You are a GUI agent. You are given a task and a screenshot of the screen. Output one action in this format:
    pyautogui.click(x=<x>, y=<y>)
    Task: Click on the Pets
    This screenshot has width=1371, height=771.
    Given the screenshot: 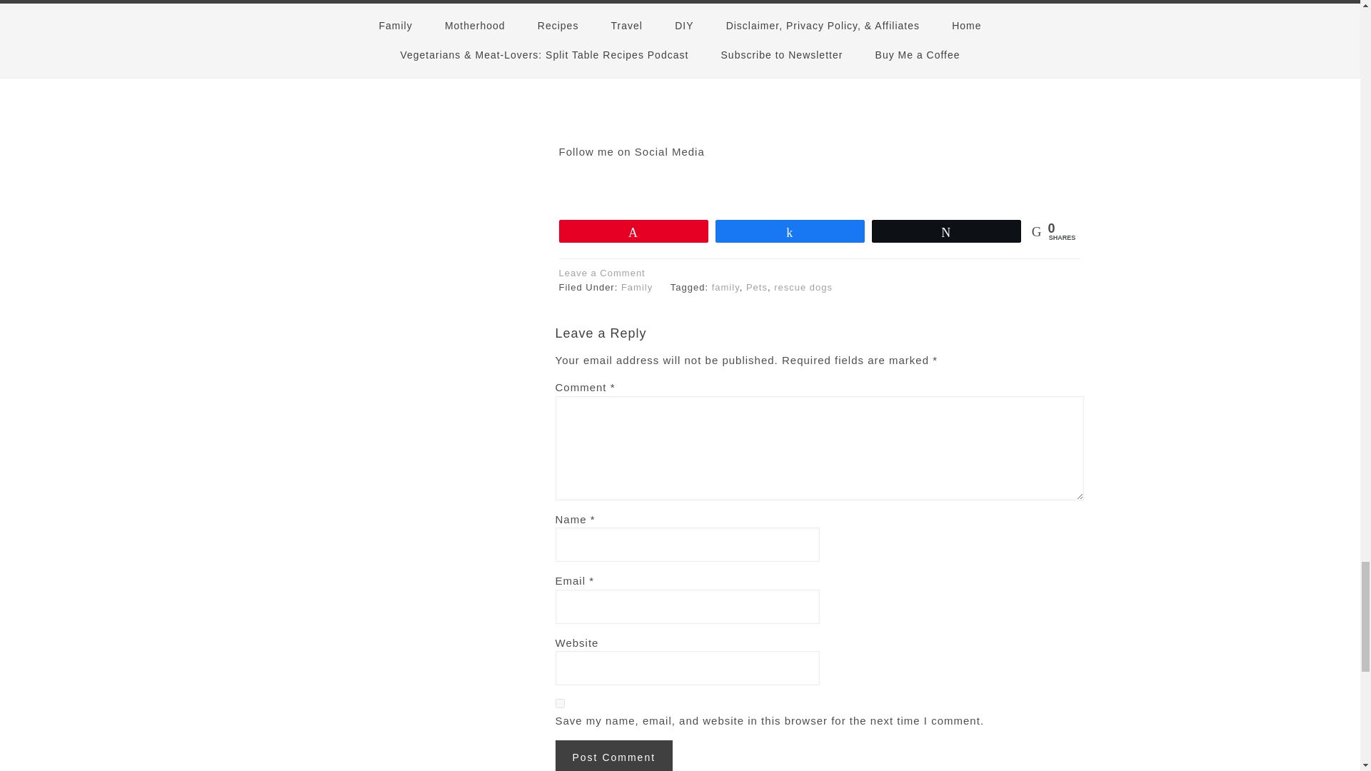 What is the action you would take?
    pyautogui.click(x=757, y=287)
    